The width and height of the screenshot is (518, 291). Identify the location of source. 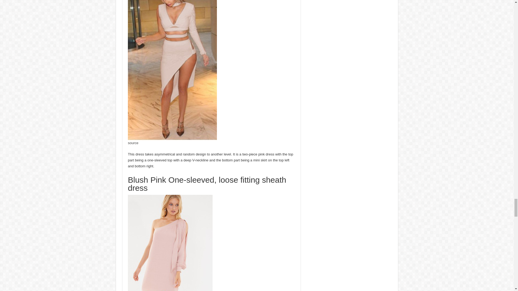
(133, 143).